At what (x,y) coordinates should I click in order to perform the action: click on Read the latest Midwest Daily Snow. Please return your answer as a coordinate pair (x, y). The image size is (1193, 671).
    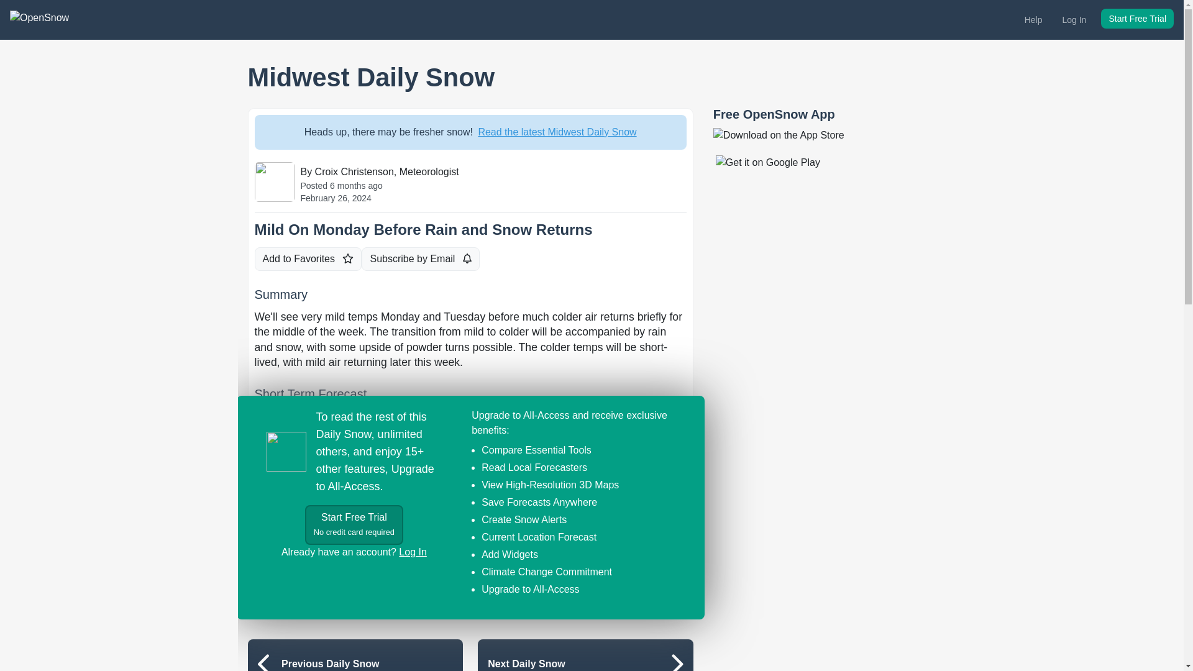
    Looking at the image, I should click on (354, 524).